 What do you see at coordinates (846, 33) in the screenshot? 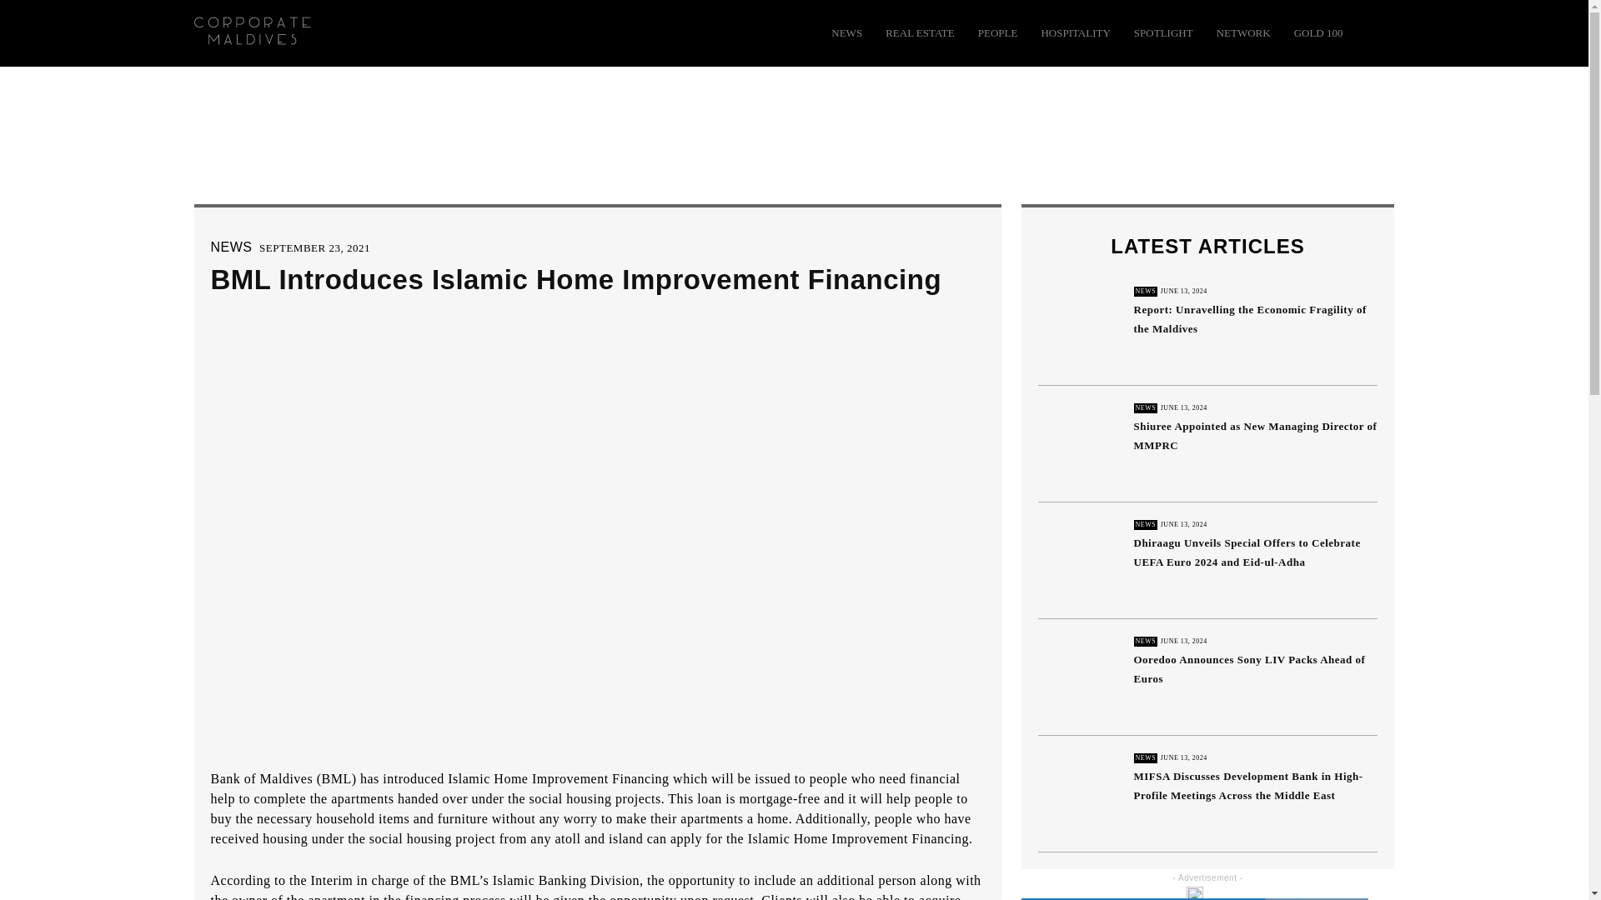
I see `NEWS` at bounding box center [846, 33].